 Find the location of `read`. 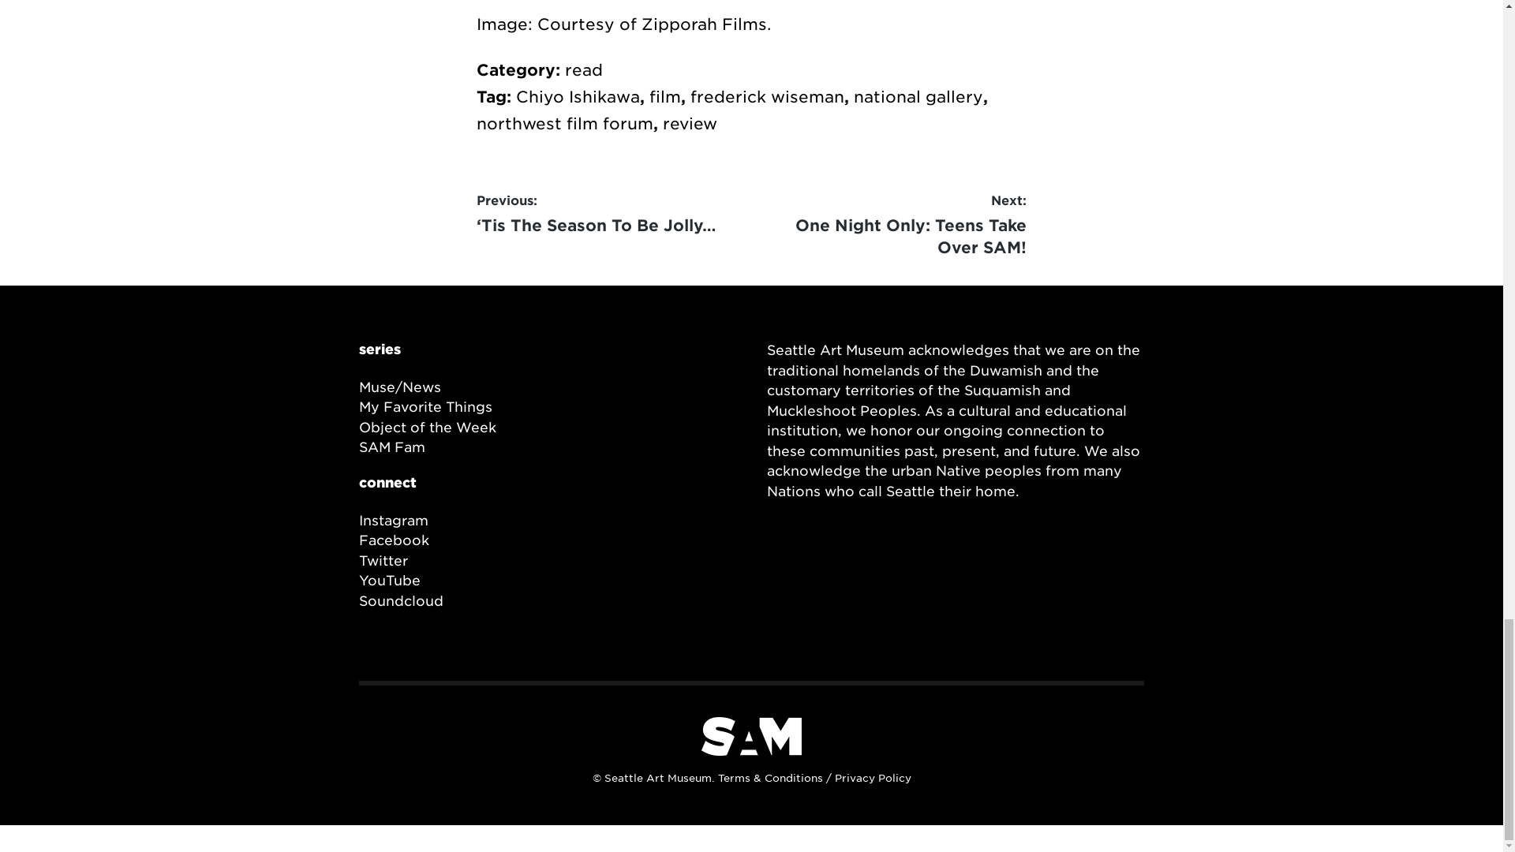

read is located at coordinates (565, 123).